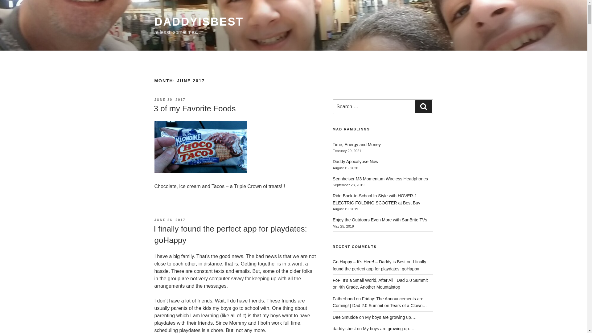 The image size is (592, 333). Describe the element at coordinates (380, 220) in the screenshot. I see `Enjoy the Outdoors Even More with SunBrite TVs` at that location.